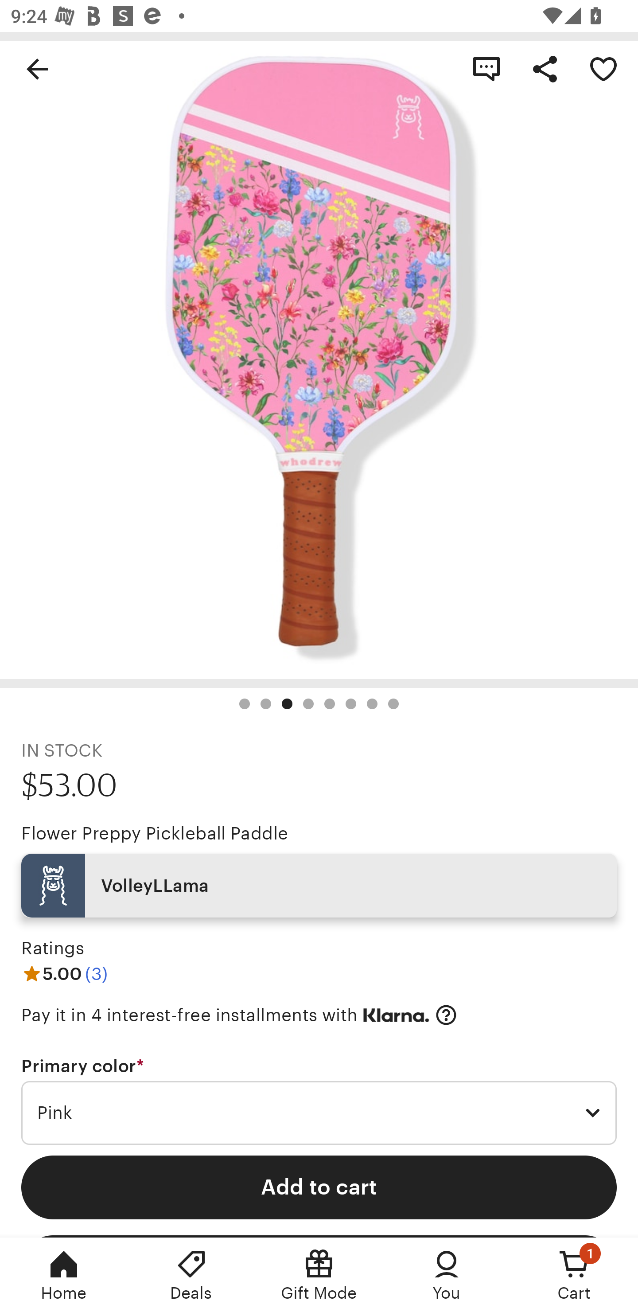  I want to click on Primary color * Required Pink, so click(319, 1101).